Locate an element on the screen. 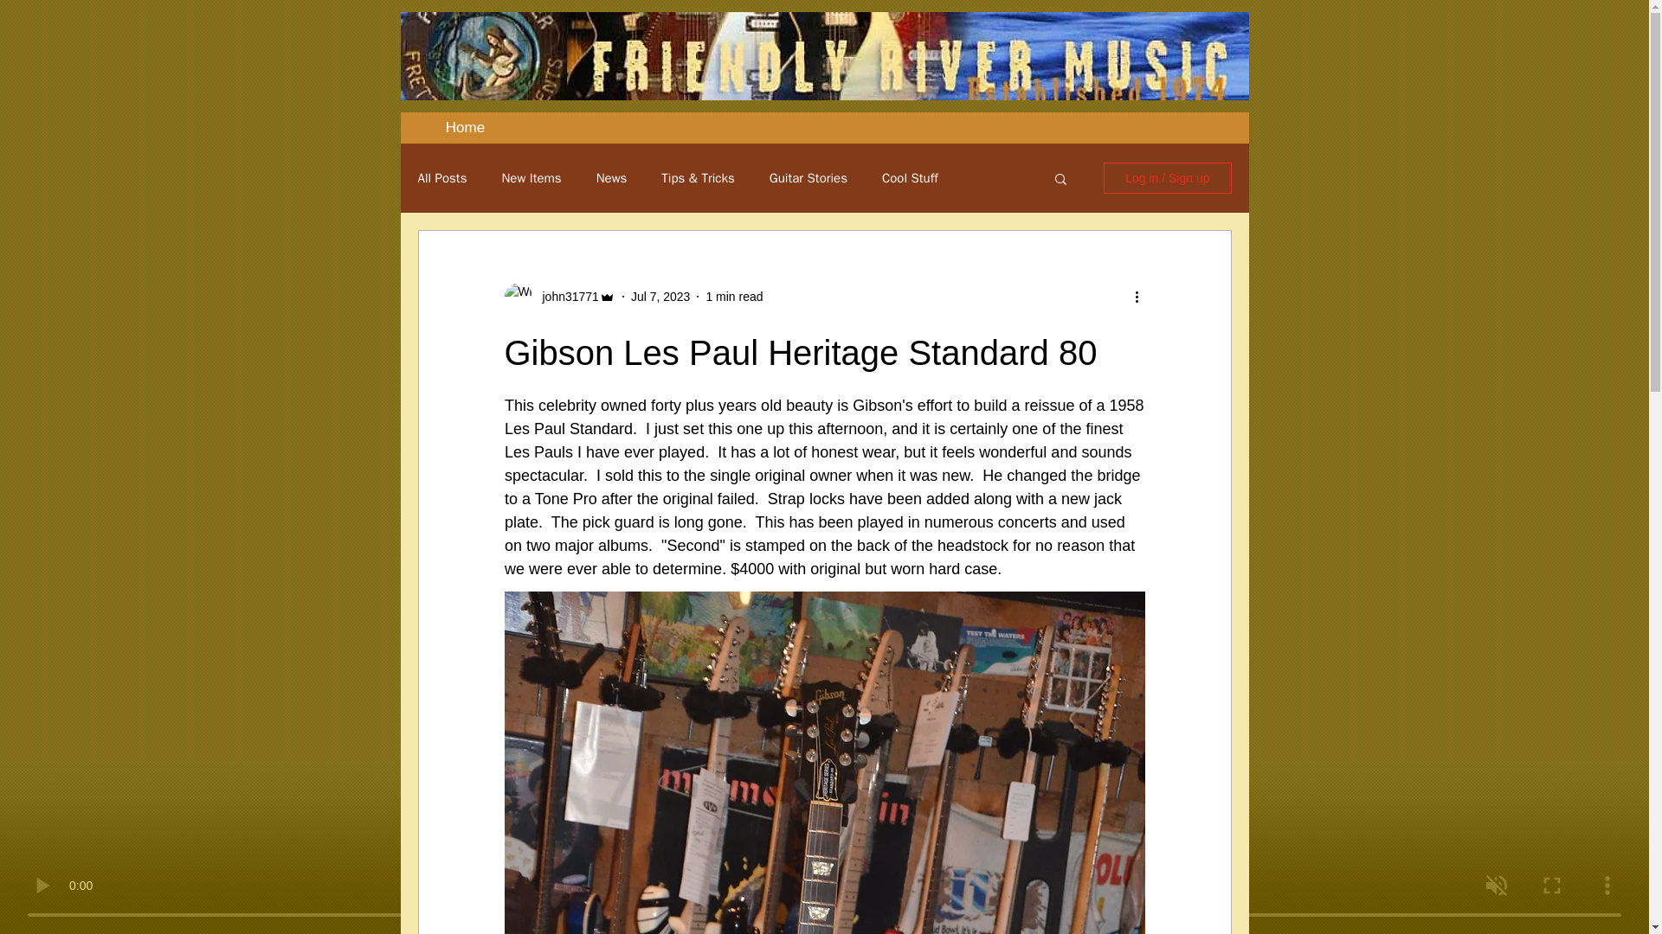 The width and height of the screenshot is (1662, 934). Home is located at coordinates (465, 128).